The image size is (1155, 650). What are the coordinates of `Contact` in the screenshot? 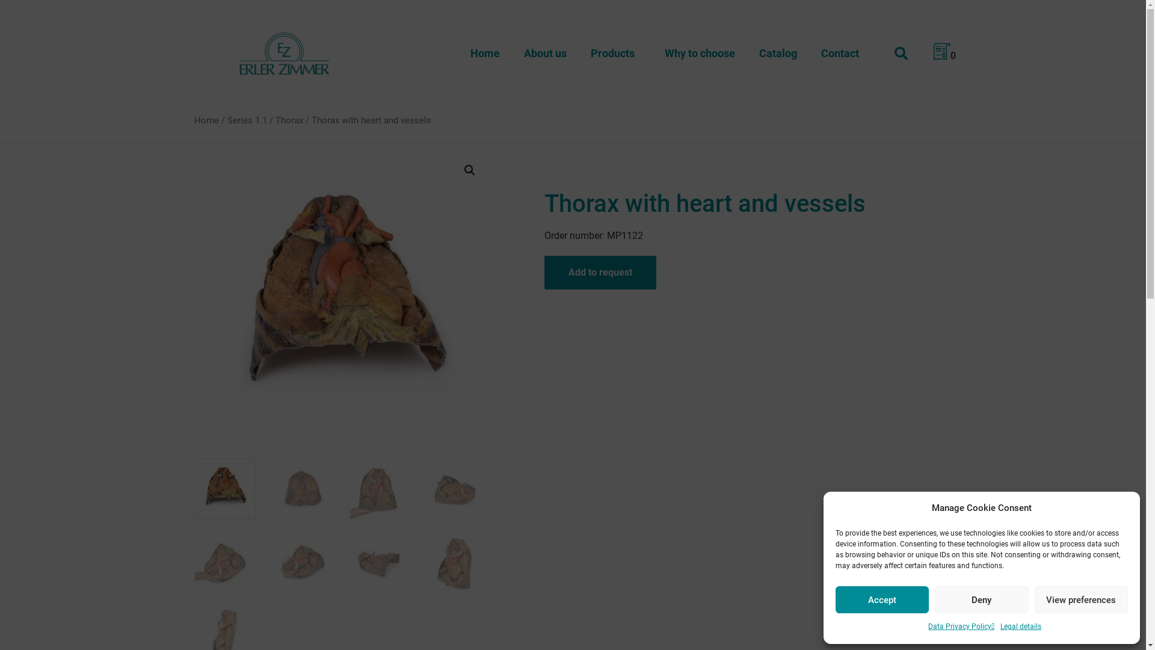 It's located at (840, 54).